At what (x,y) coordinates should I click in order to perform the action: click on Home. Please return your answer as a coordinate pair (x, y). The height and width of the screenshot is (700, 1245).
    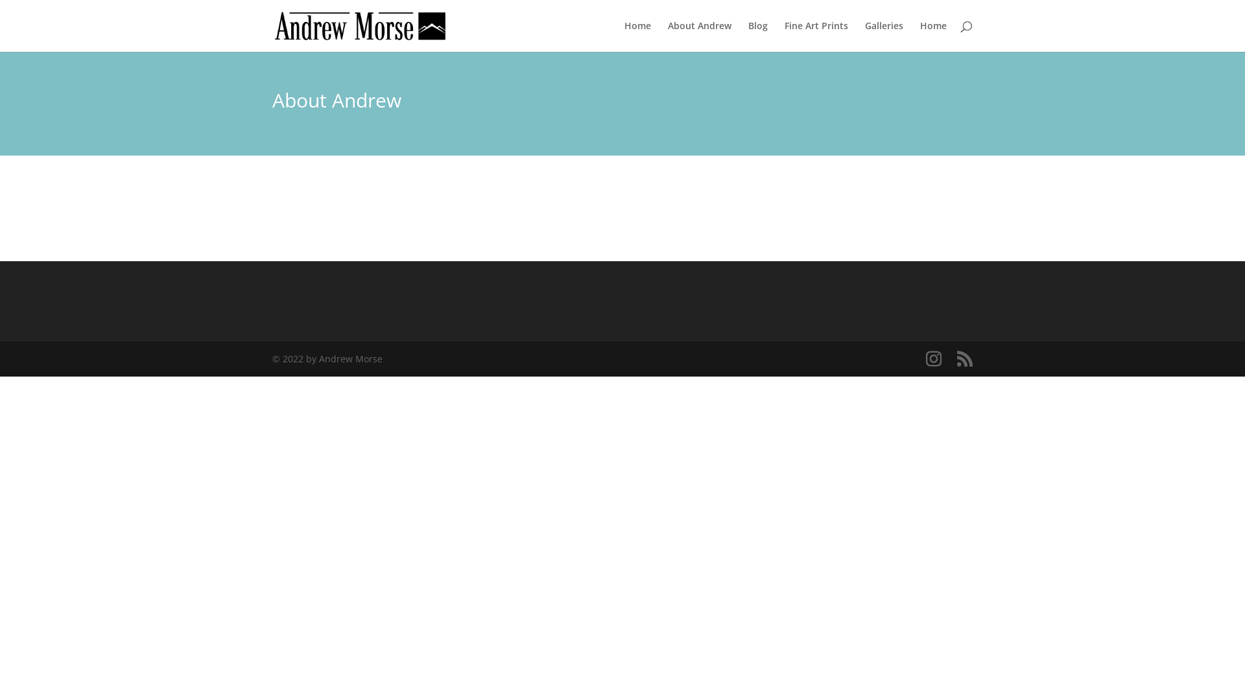
    Looking at the image, I should click on (638, 36).